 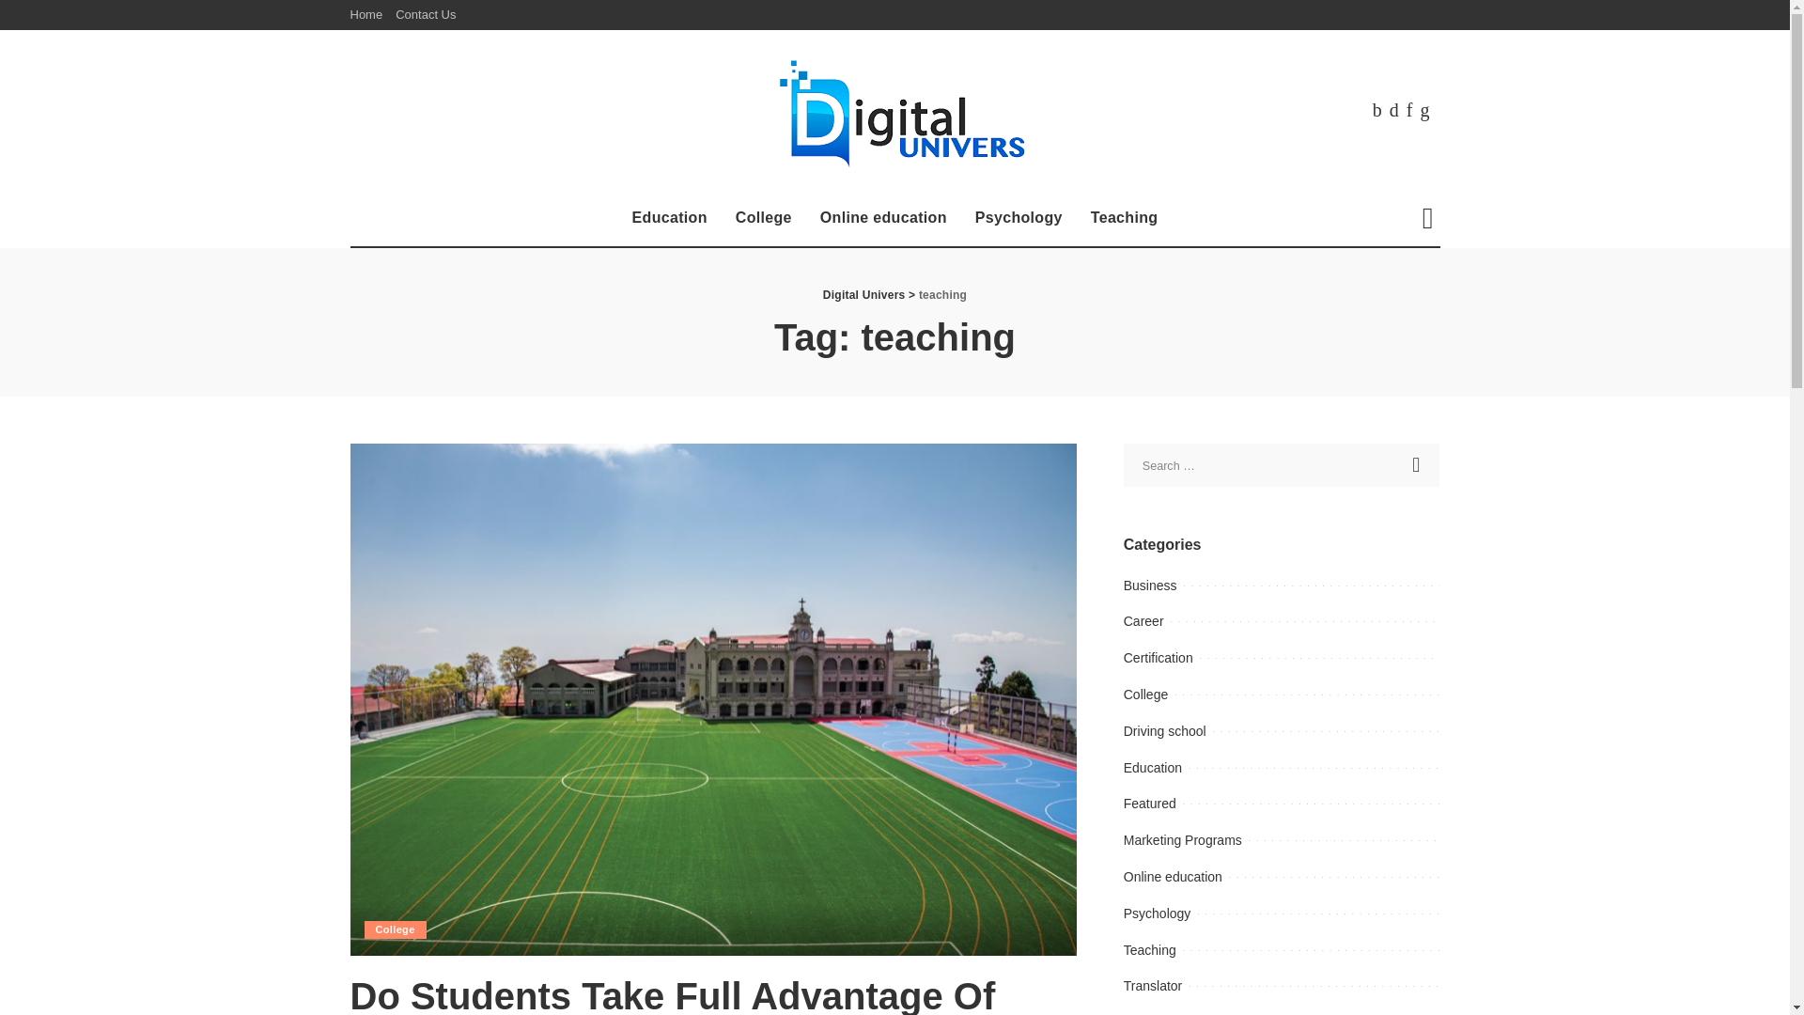 I want to click on Contact Us, so click(x=425, y=15).